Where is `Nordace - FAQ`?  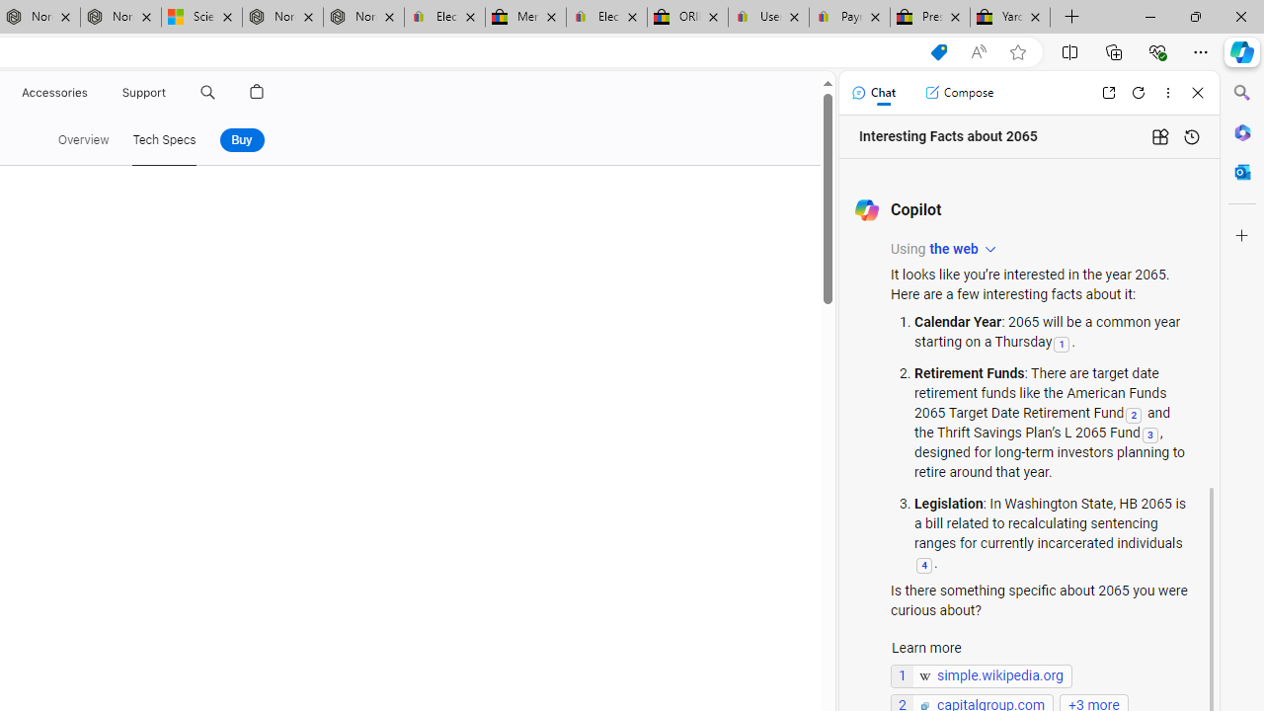
Nordace - FAQ is located at coordinates (363, 18).